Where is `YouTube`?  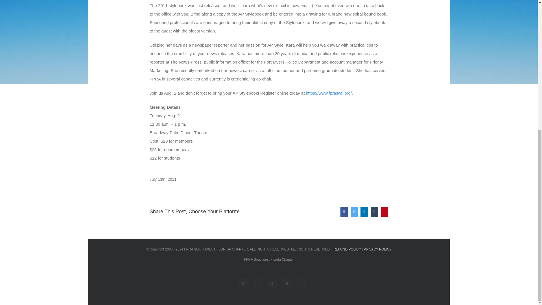 YouTube is located at coordinates (287, 283).